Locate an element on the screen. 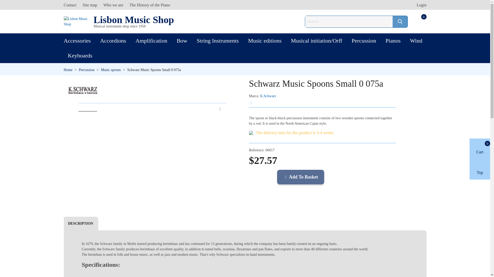 This screenshot has height=277, width=494. Wind is located at coordinates (416, 41).